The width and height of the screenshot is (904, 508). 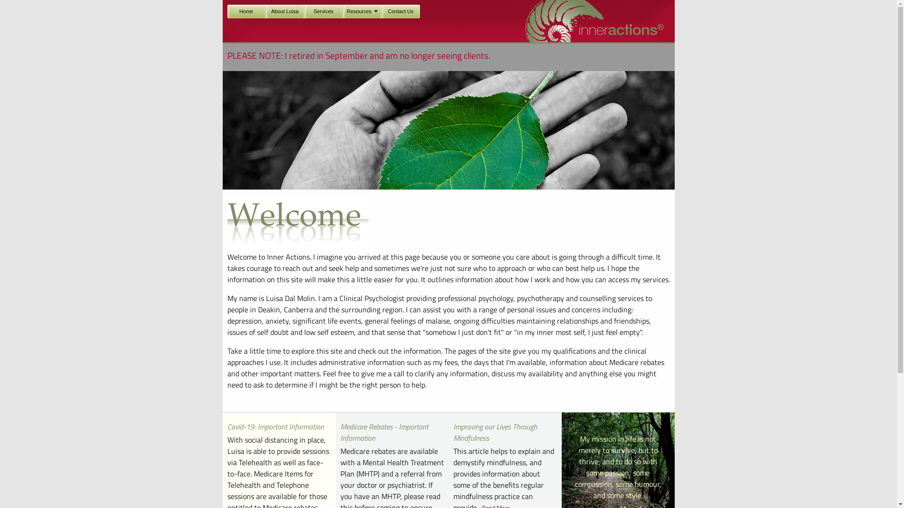 What do you see at coordinates (384, 432) in the screenshot?
I see `Medicare Rebates - Important Information` at bounding box center [384, 432].